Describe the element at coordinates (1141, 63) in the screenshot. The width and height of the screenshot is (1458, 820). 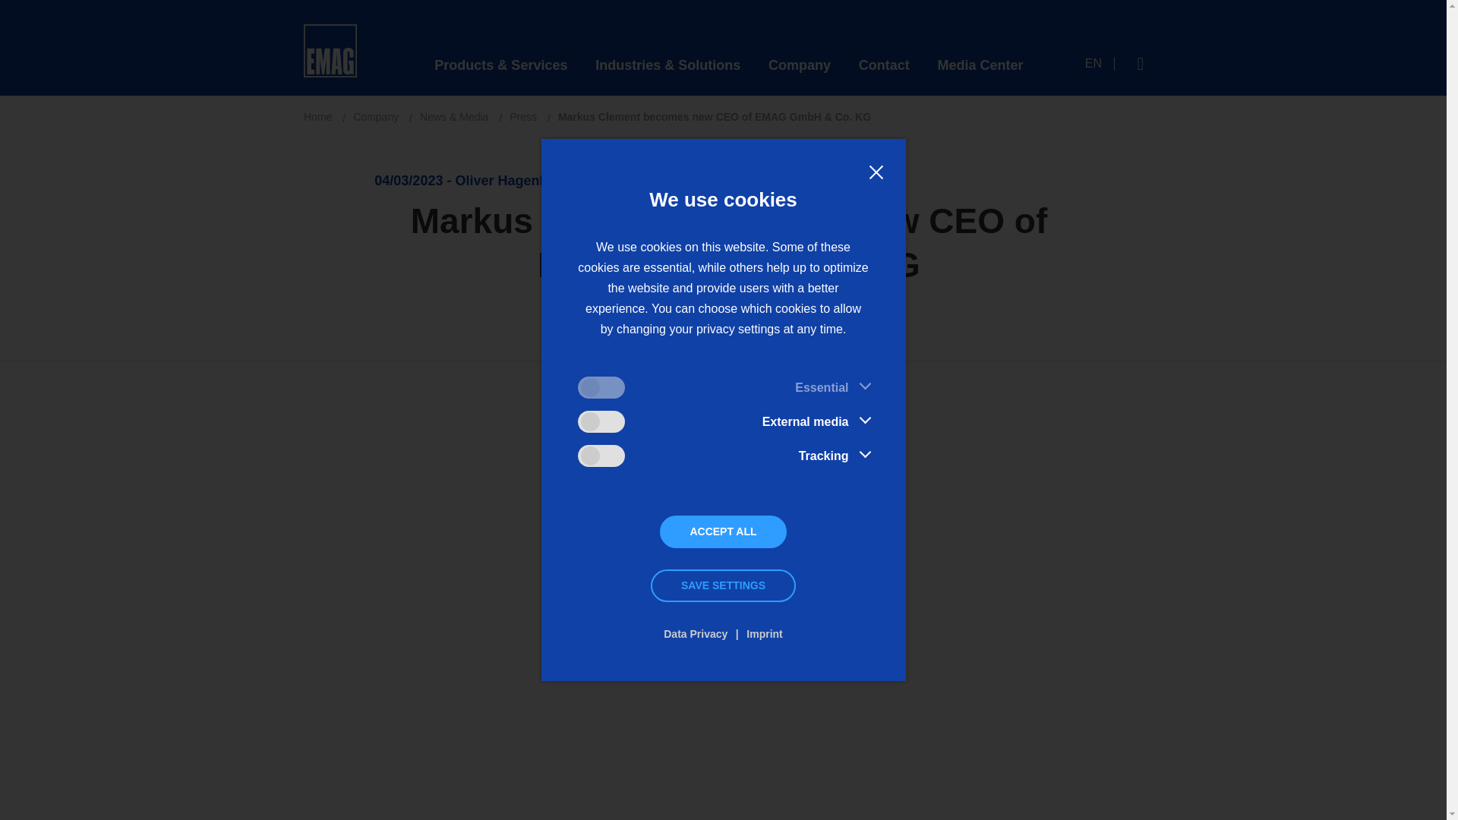
I see `Open search` at that location.